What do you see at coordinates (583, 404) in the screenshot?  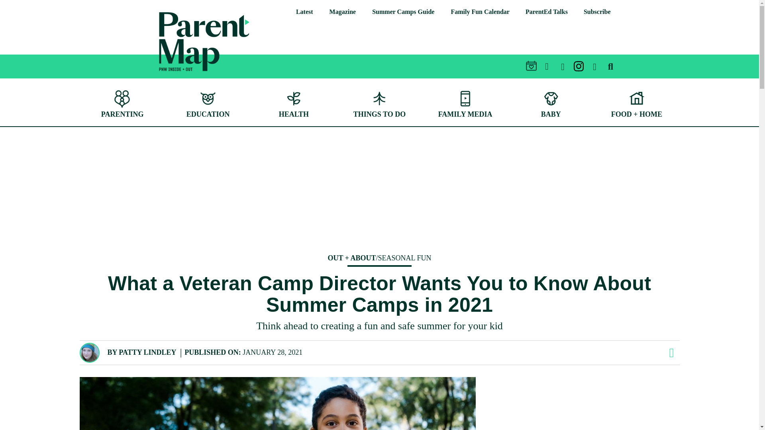 I see `3rd party ad content` at bounding box center [583, 404].